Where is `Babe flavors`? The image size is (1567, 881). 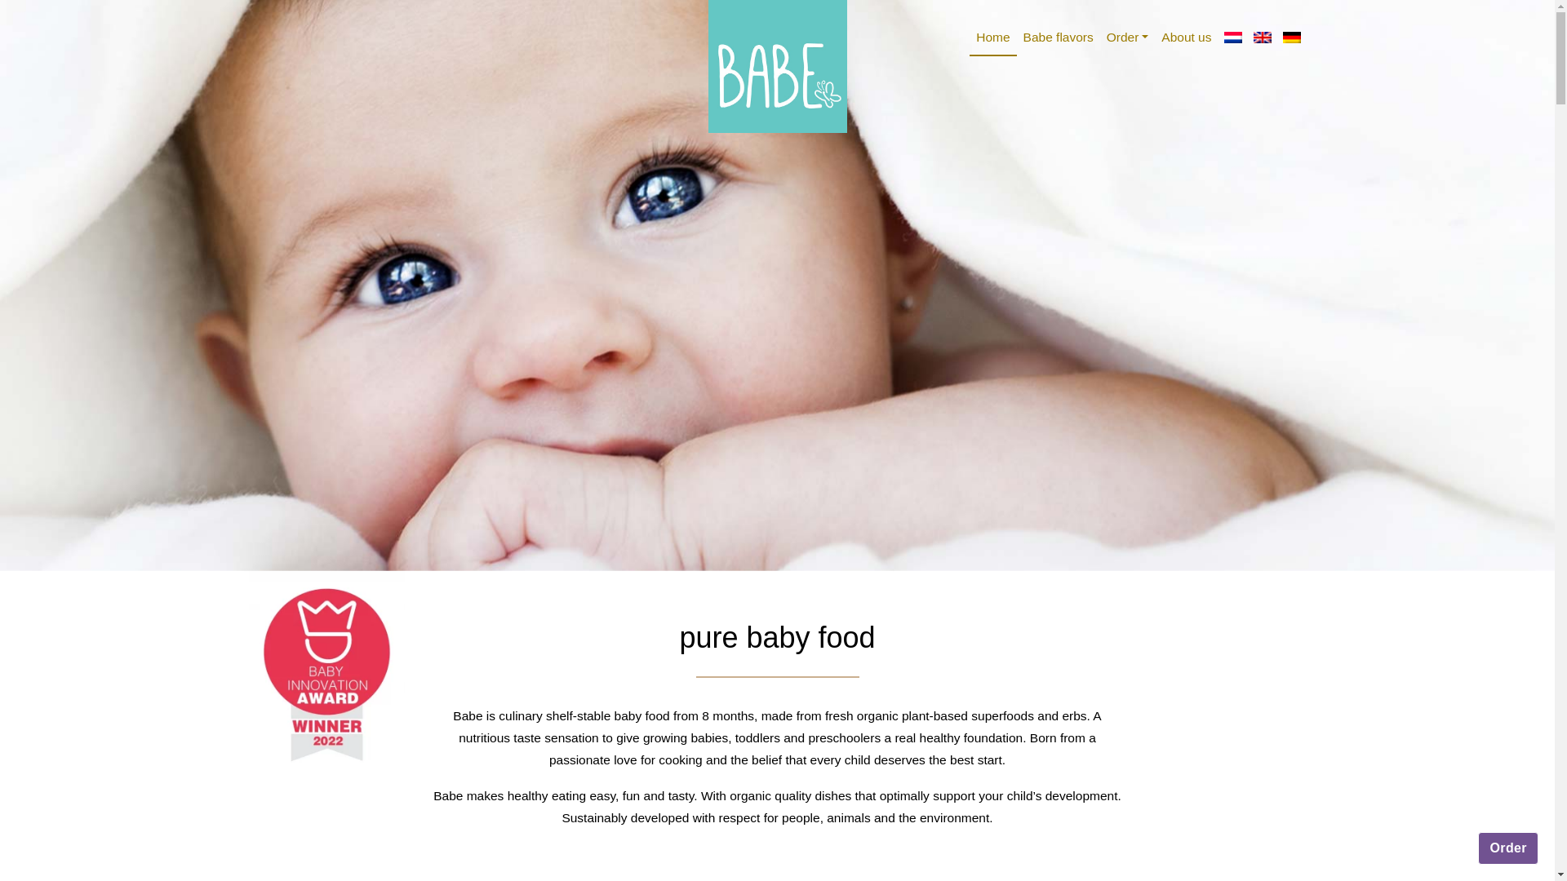 Babe flavors is located at coordinates (1058, 36).